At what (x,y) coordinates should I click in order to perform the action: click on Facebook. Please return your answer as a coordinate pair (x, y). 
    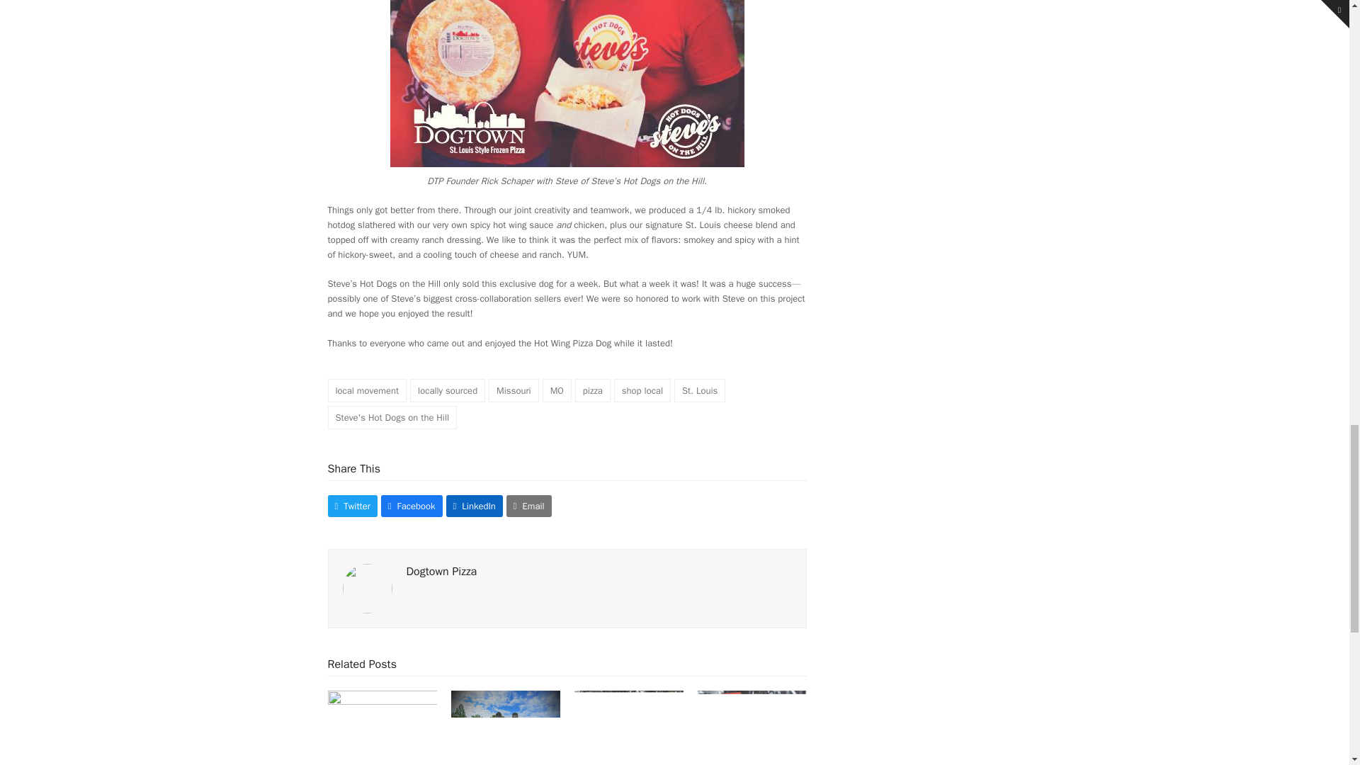
    Looking at the image, I should click on (412, 506).